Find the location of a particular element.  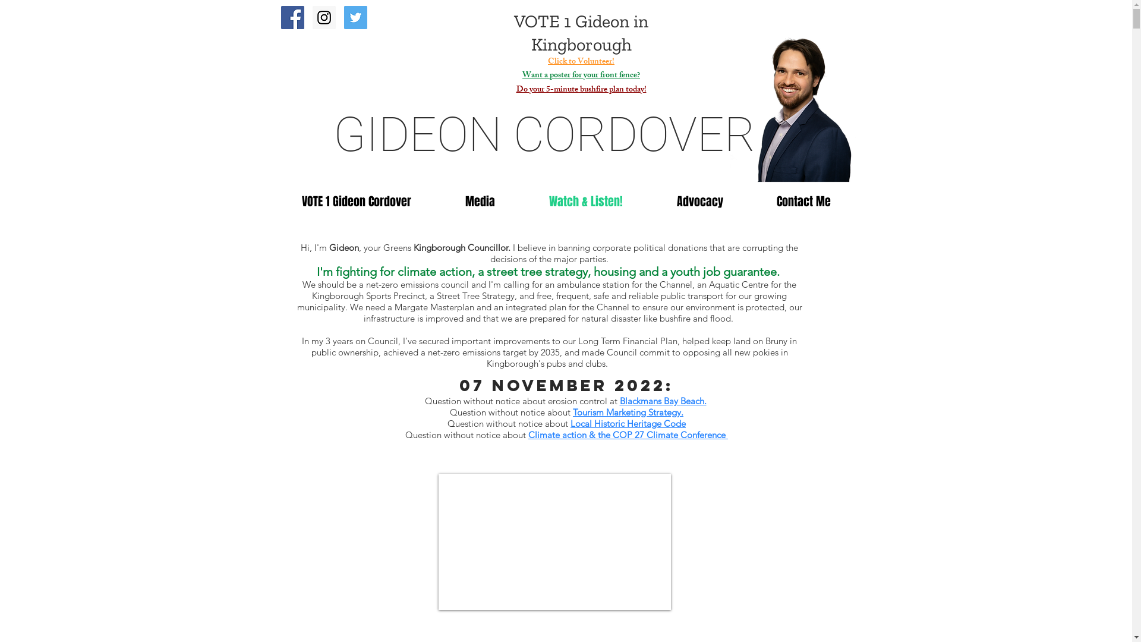

Local Historic Heritage Code is located at coordinates (628, 423).